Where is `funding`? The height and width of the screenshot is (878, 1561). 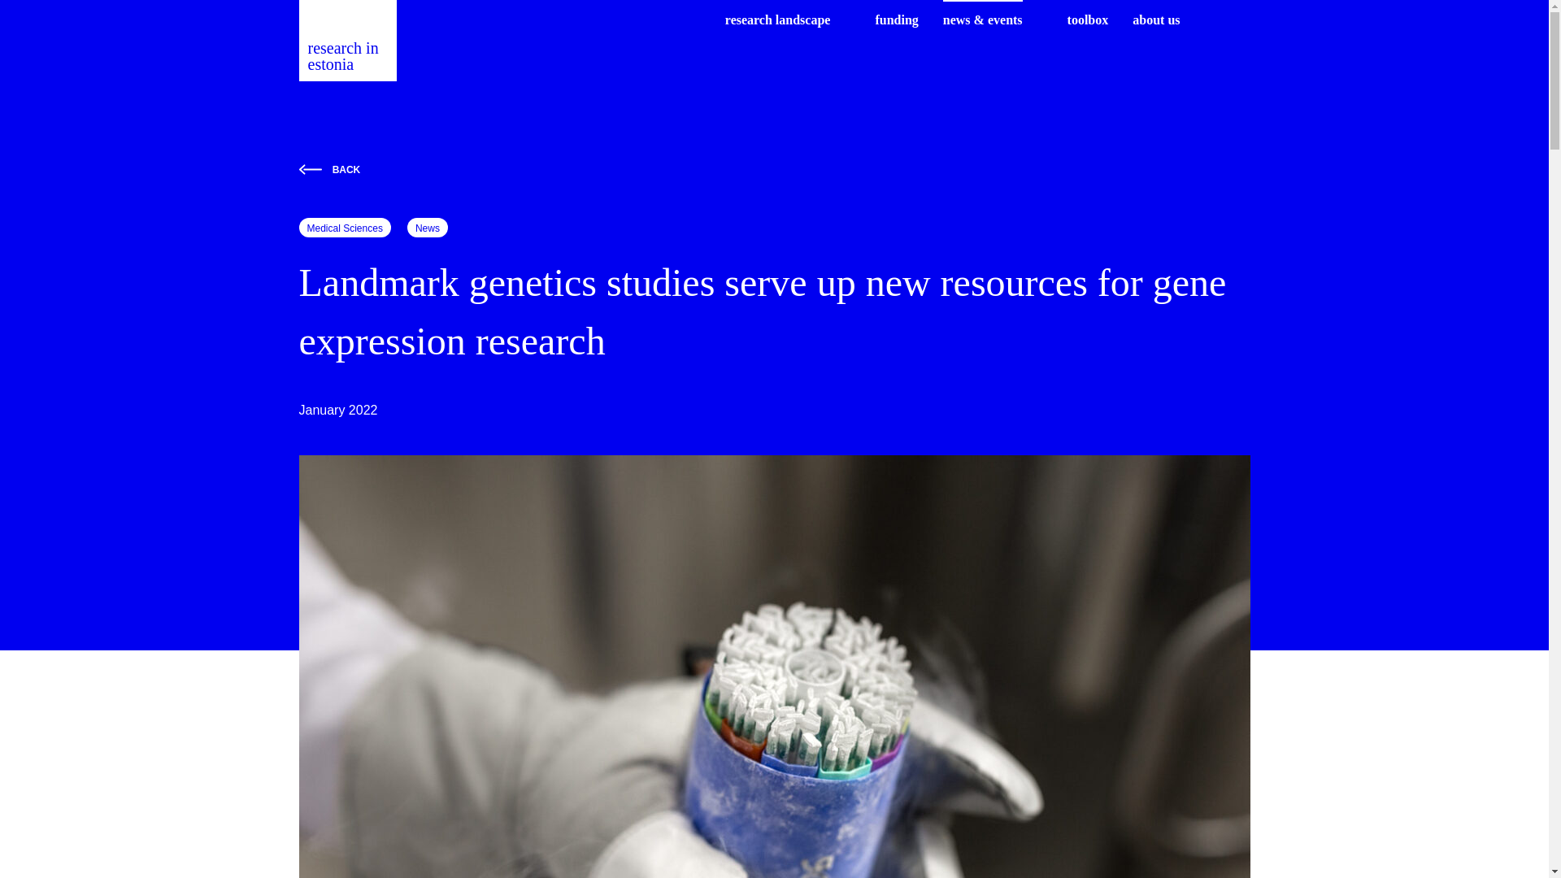
funding is located at coordinates (896, 20).